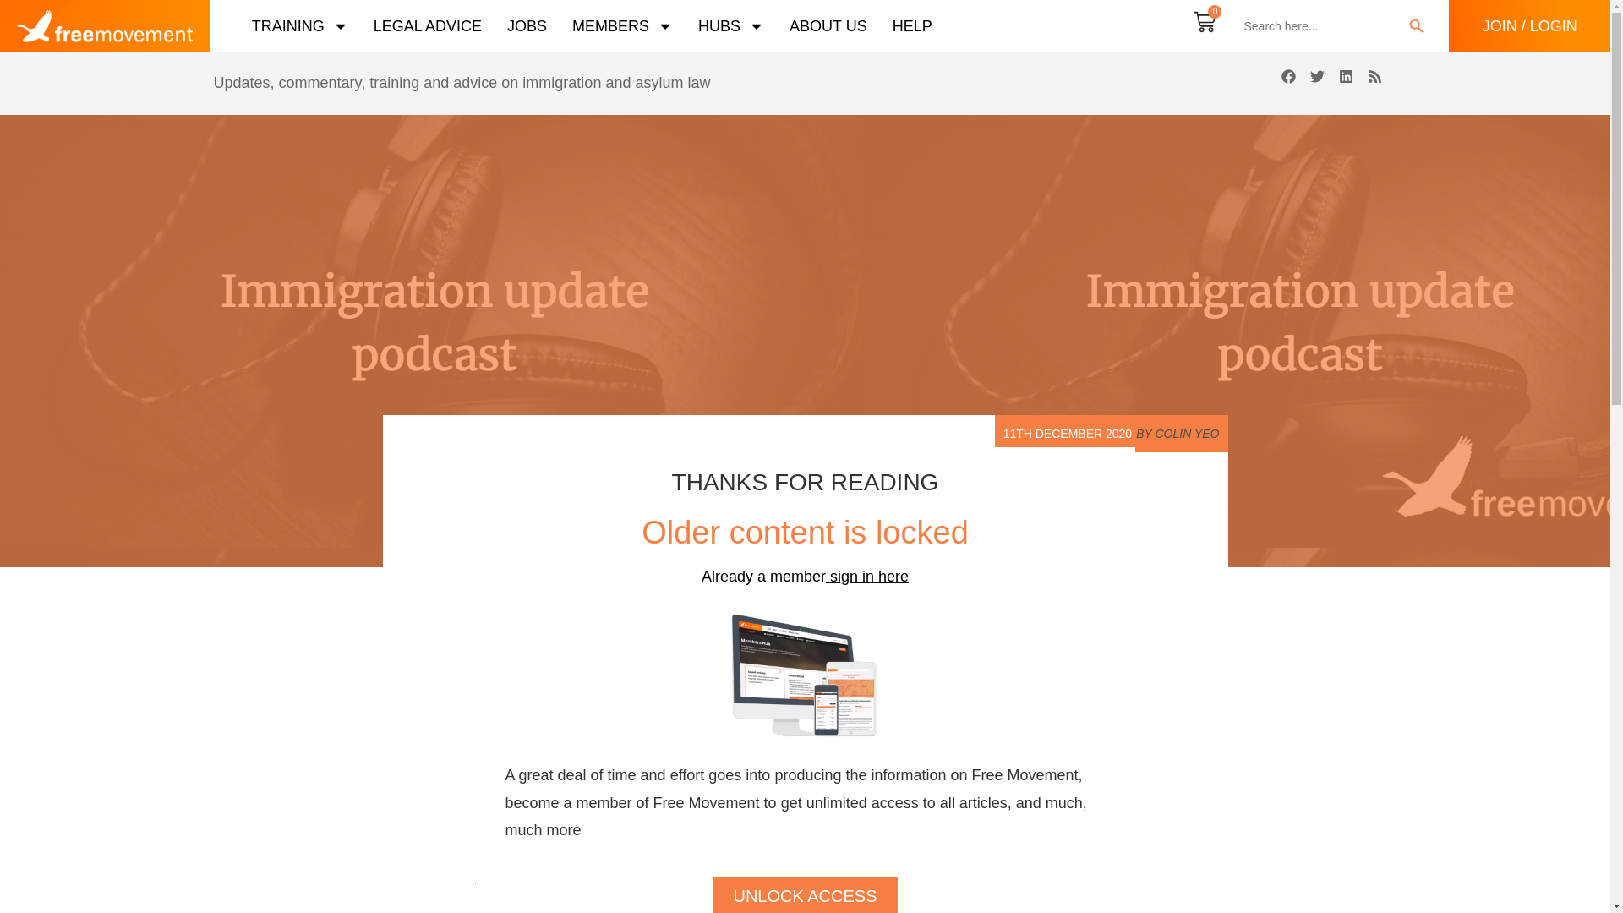 The width and height of the screenshot is (1623, 913). Describe the element at coordinates (622, 25) in the screenshot. I see `MEMBERS` at that location.